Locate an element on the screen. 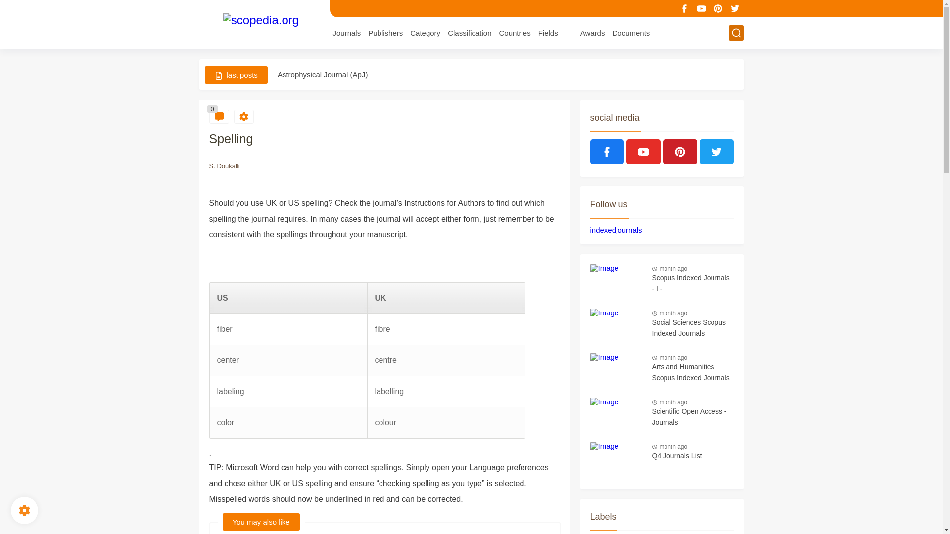 This screenshot has width=950, height=534. Fields is located at coordinates (548, 33).